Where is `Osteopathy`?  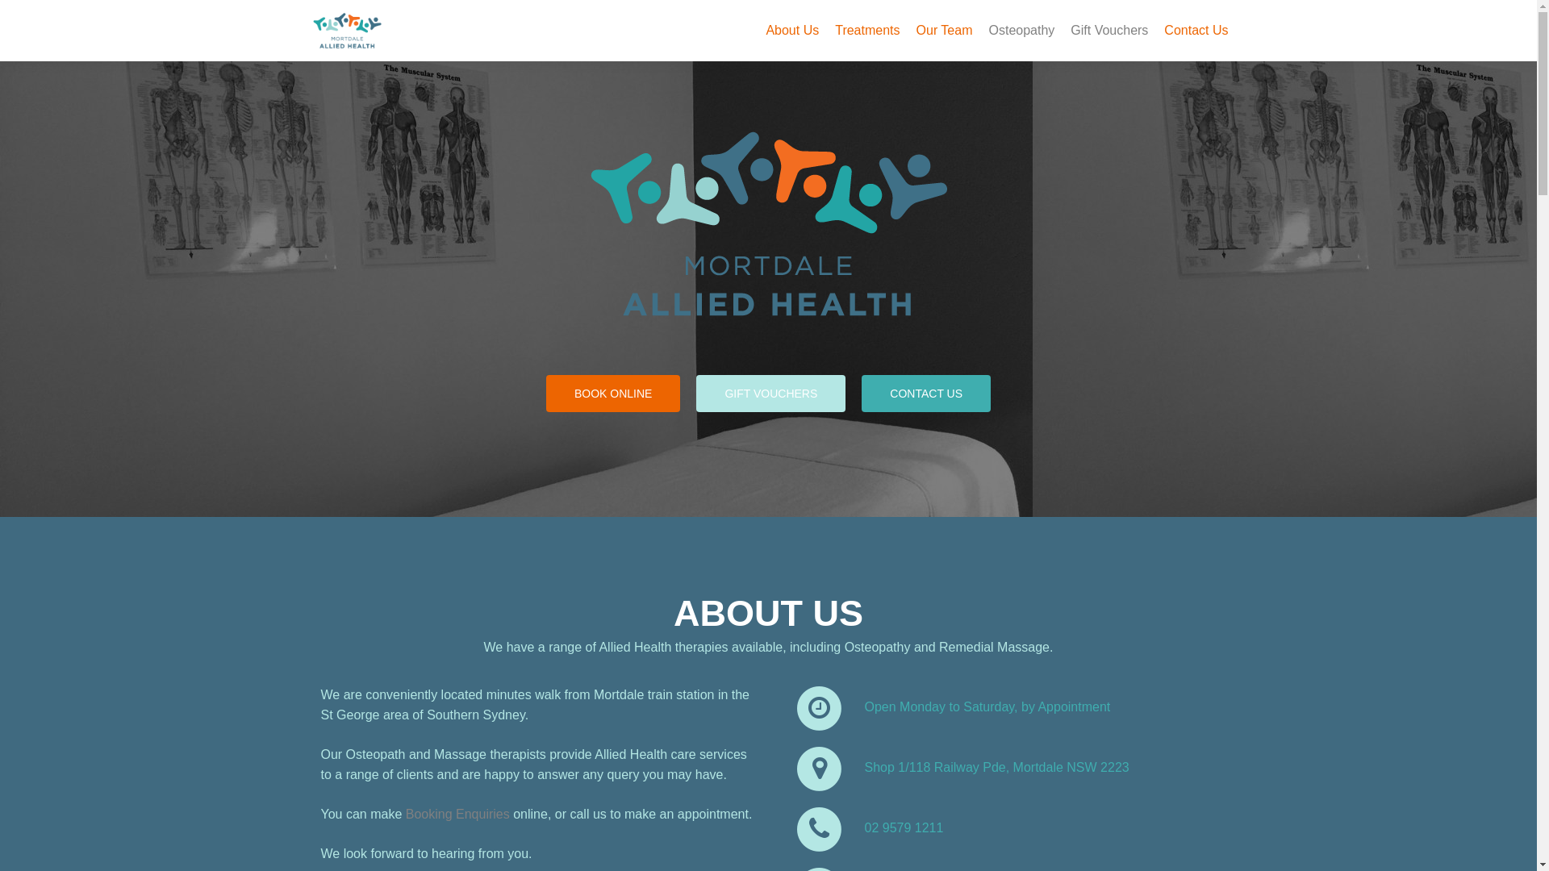
Osteopathy is located at coordinates (1021, 31).